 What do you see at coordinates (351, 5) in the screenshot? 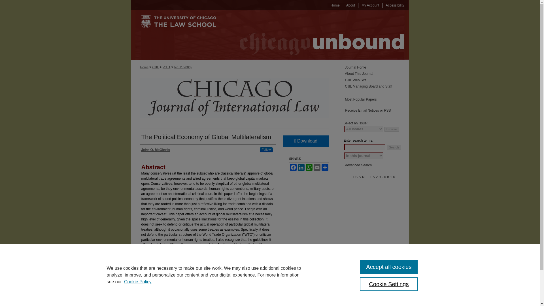
I see `About` at bounding box center [351, 5].